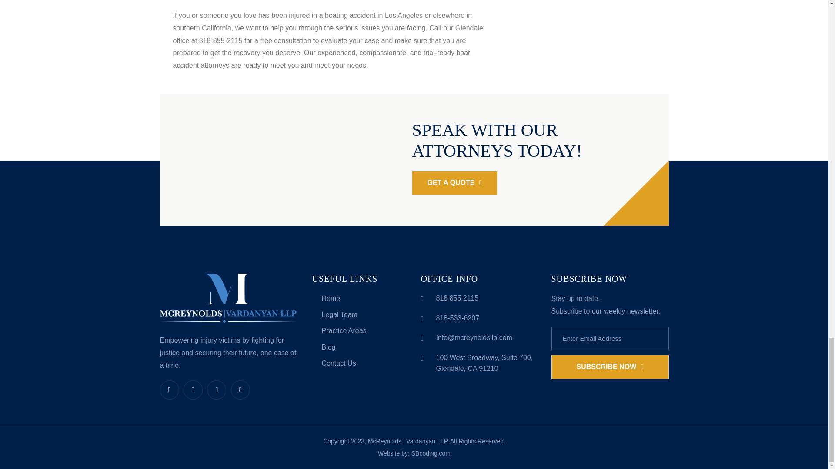 This screenshot has width=835, height=469. I want to click on GET A QUOTE, so click(454, 183).